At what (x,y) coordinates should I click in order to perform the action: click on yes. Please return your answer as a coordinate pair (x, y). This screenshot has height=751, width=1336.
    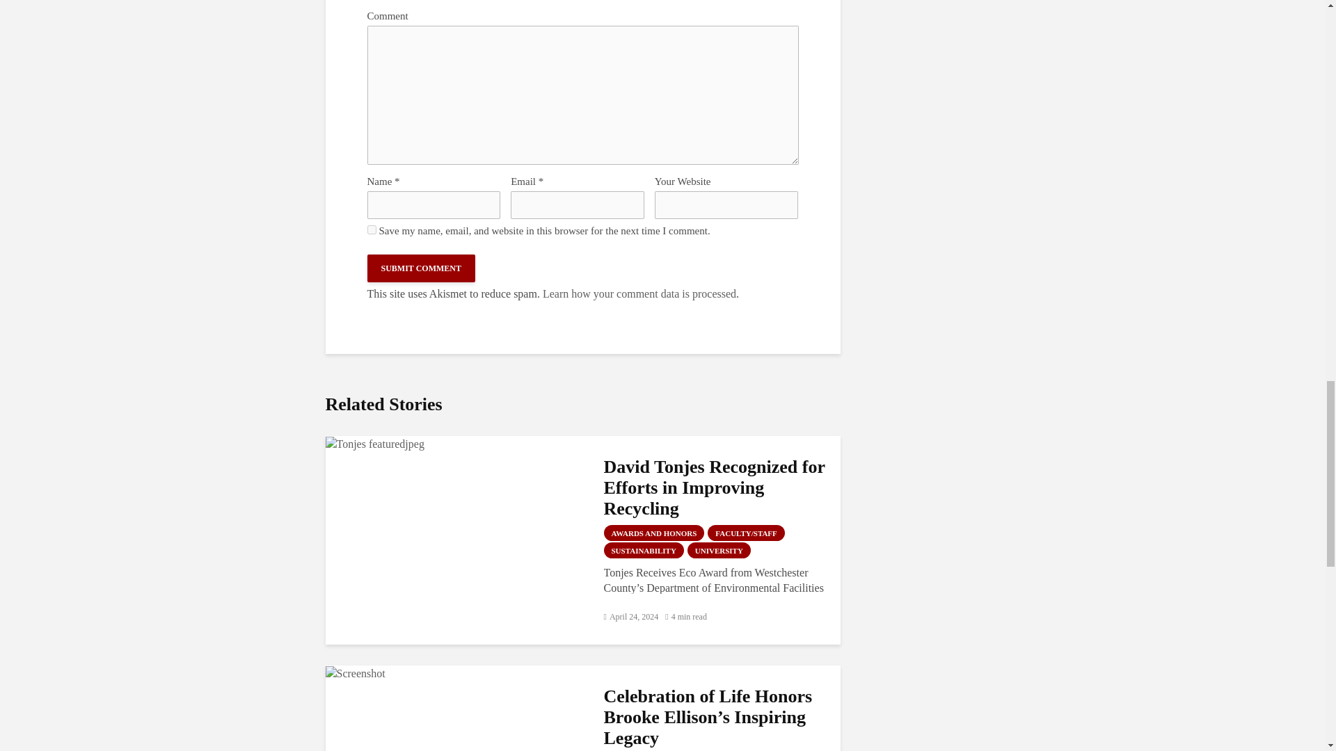
    Looking at the image, I should click on (372, 229).